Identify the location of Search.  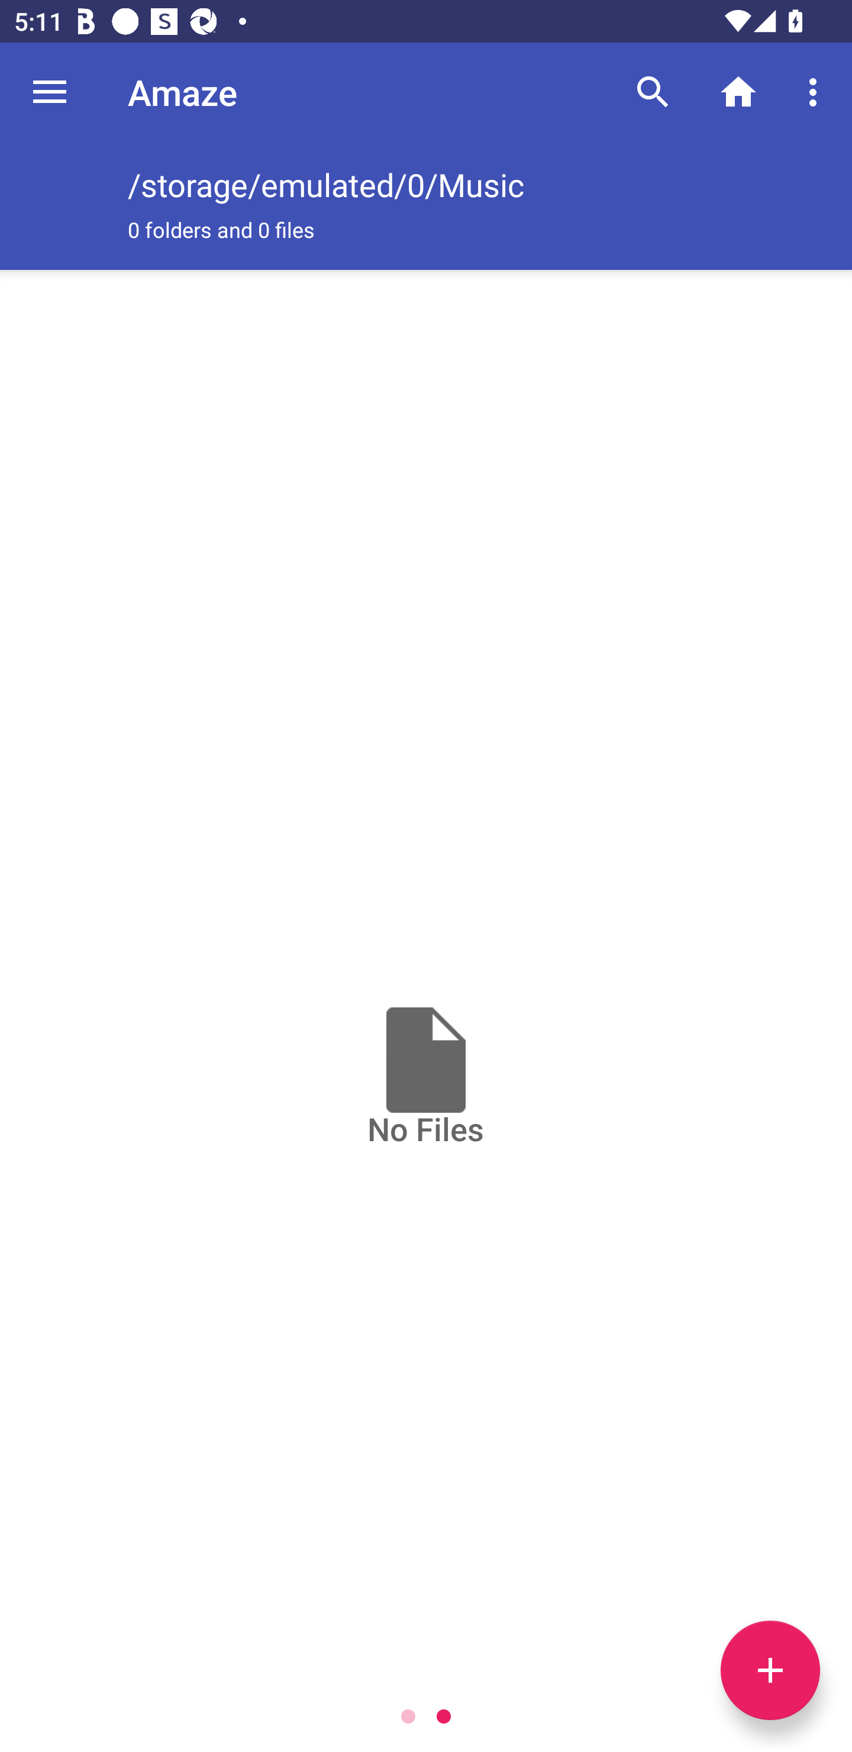
(653, 91).